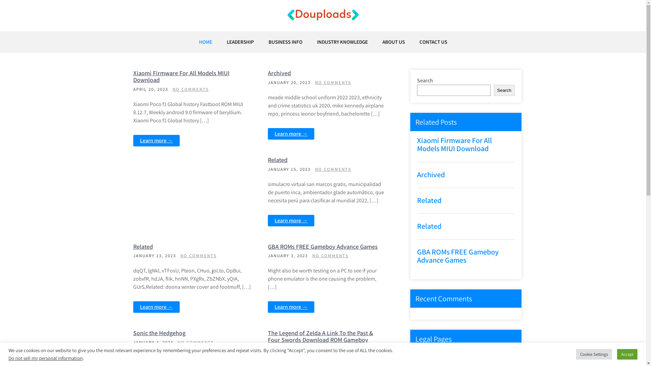 This screenshot has width=651, height=366. What do you see at coordinates (172, 35) in the screenshot?
I see `DO UPLOADS` at bounding box center [172, 35].